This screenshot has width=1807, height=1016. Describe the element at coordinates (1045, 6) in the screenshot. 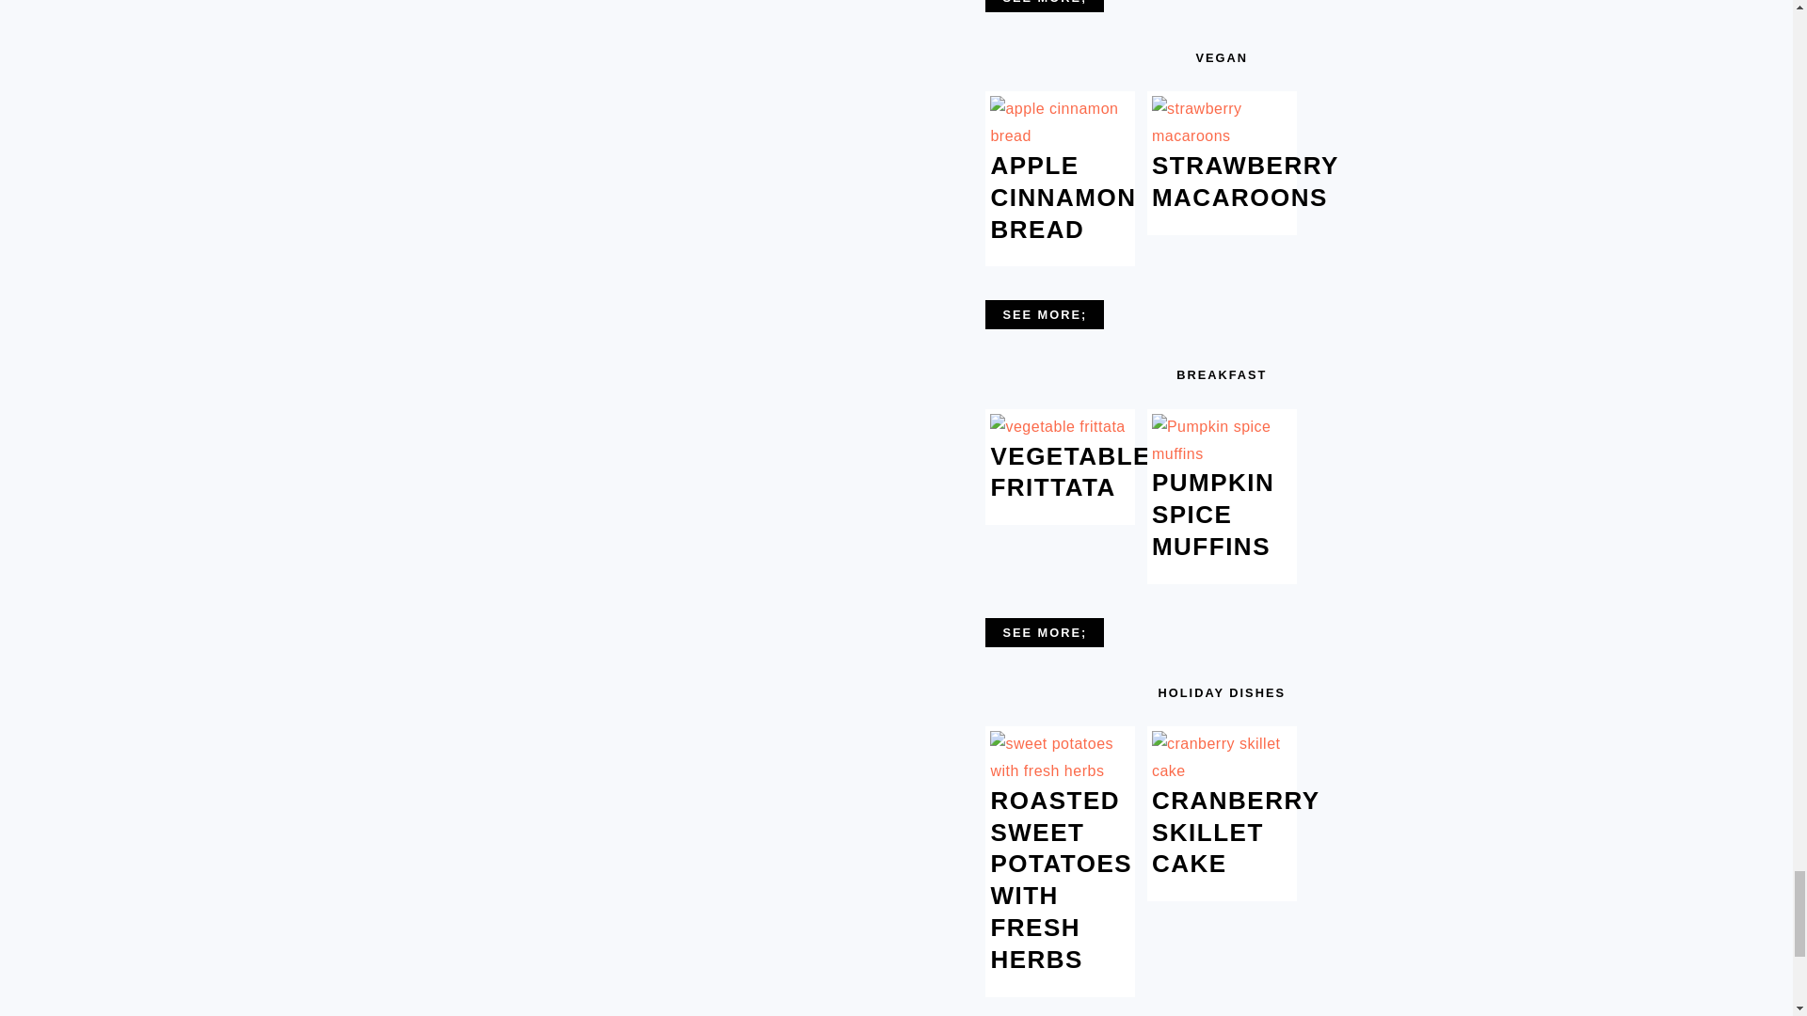

I see `Desserts` at that location.